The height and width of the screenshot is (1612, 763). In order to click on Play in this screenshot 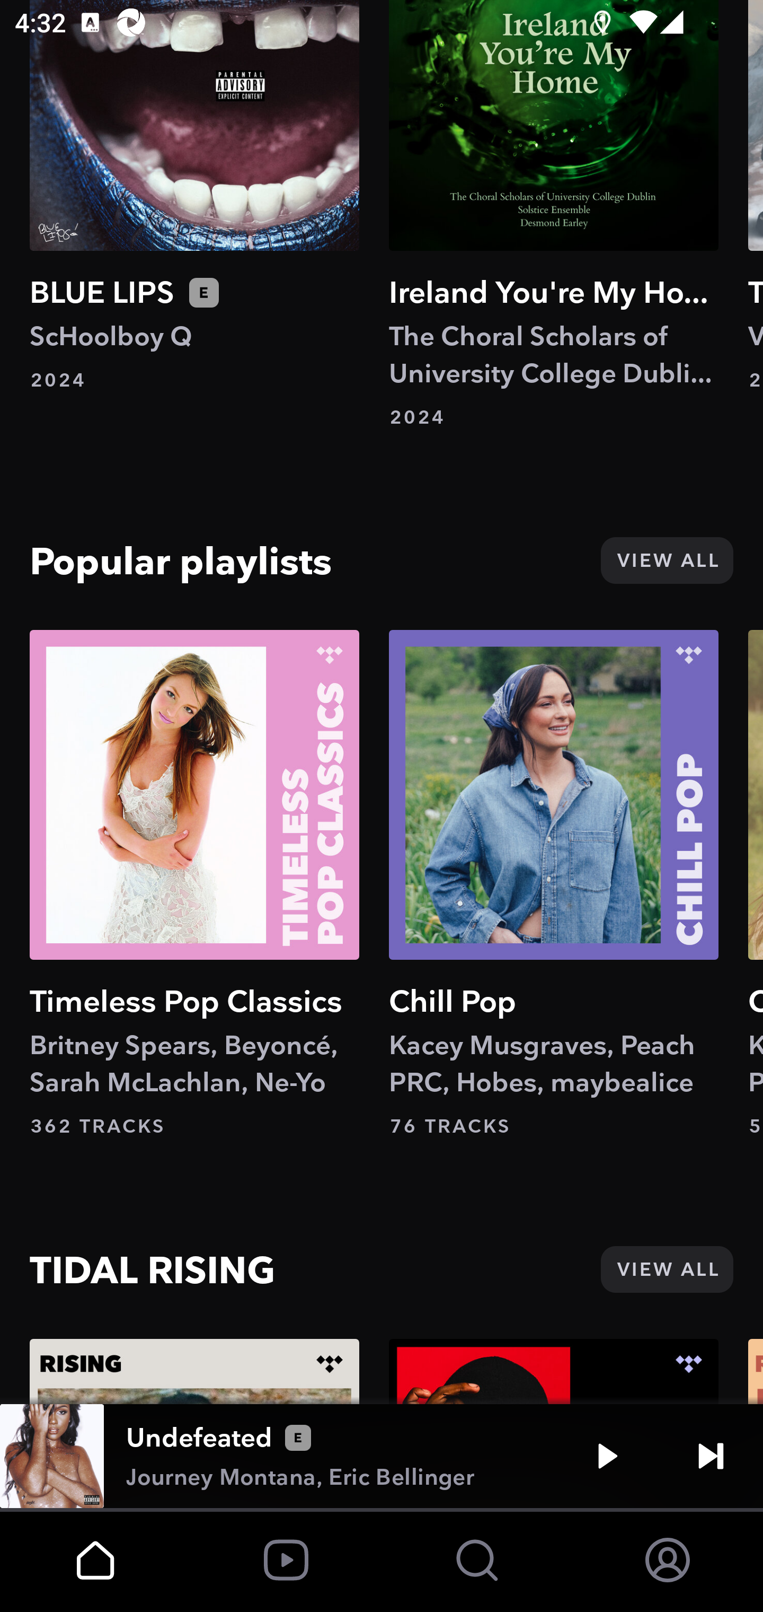, I will do `click(607, 1456)`.